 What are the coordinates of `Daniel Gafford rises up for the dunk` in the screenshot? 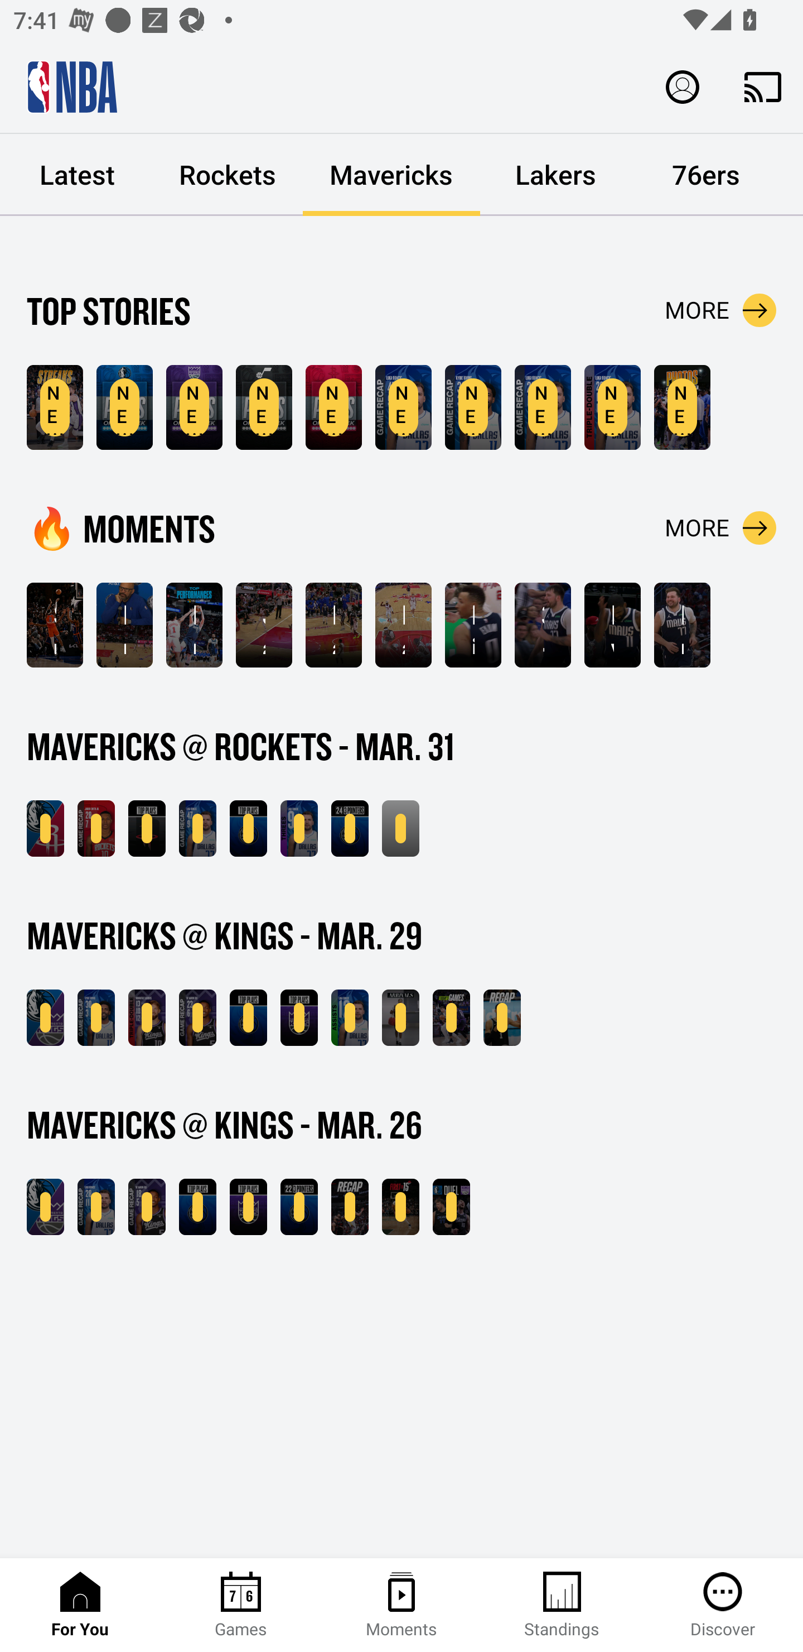 It's located at (403, 625).